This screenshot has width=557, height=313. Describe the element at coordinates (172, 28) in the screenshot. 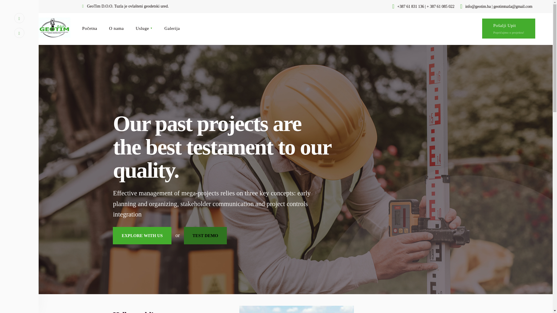

I see `Galerija` at that location.